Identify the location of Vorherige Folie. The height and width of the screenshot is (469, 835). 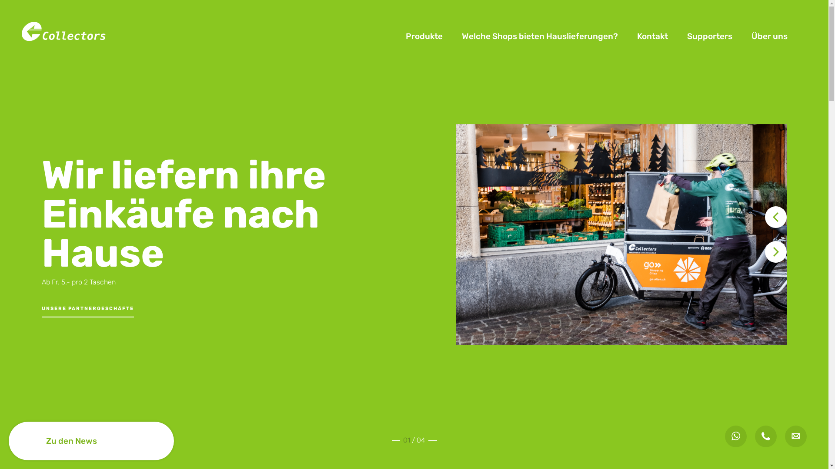
(776, 217).